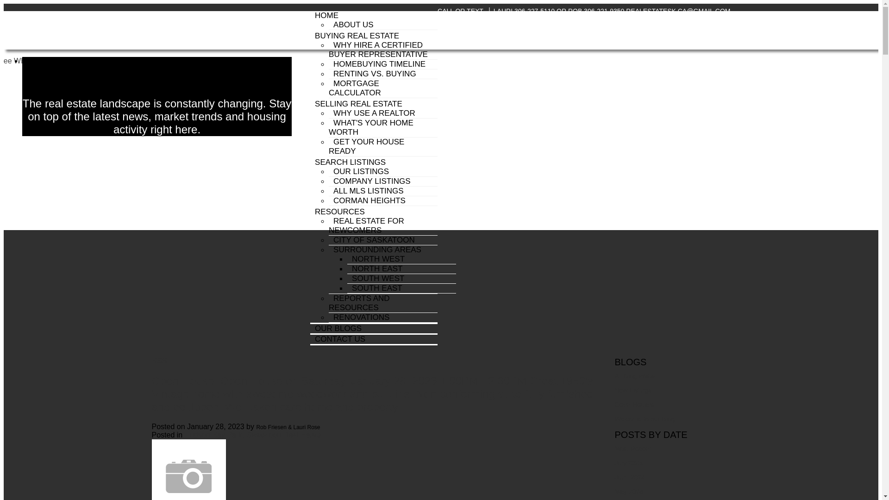 The height and width of the screenshot is (500, 889). I want to click on SURROUNDING AREAS, so click(377, 250).